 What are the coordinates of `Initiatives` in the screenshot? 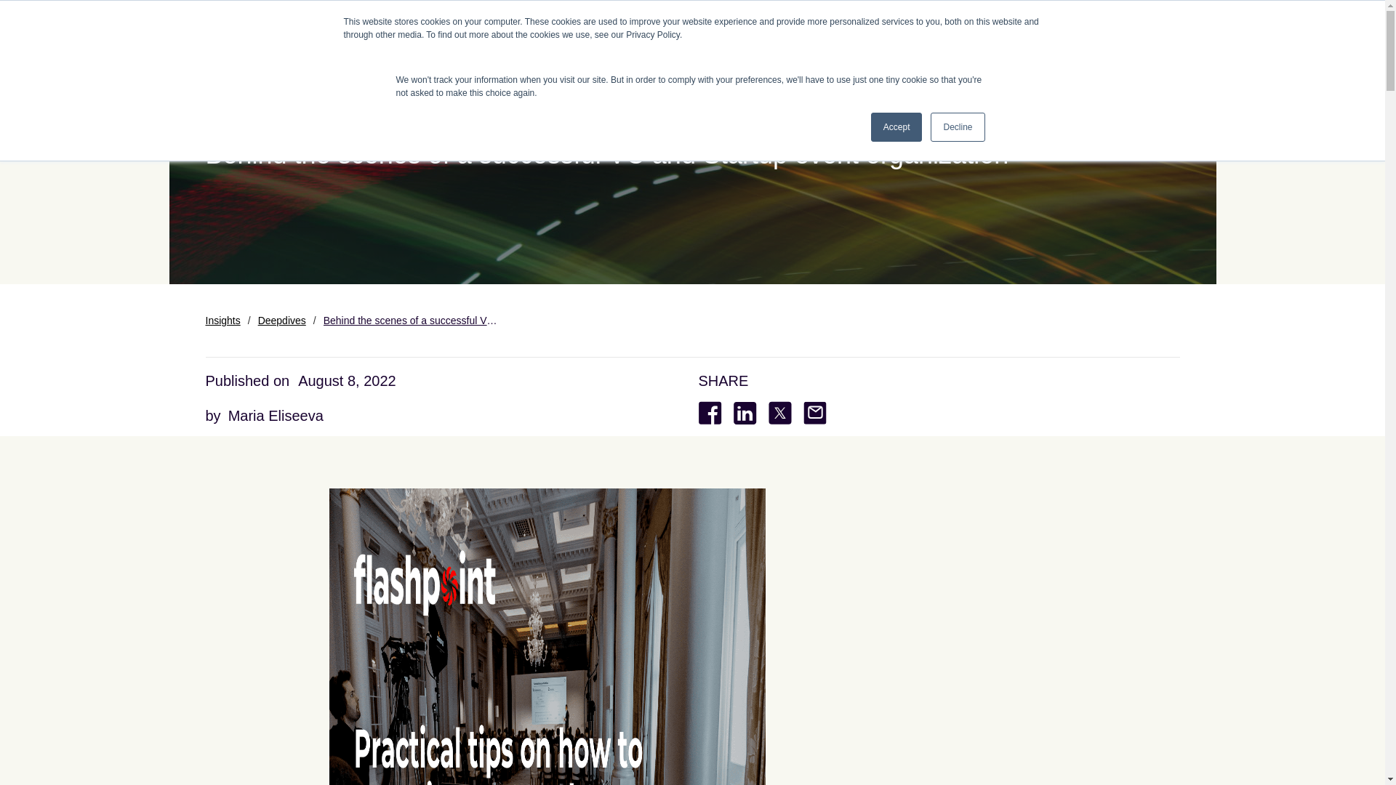 It's located at (952, 25).